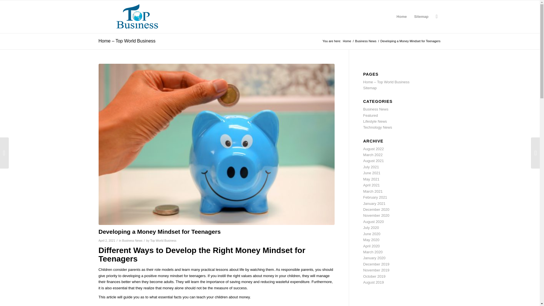 Image resolution: width=544 pixels, height=306 pixels. Describe the element at coordinates (376, 210) in the screenshot. I see `December 2020` at that location.